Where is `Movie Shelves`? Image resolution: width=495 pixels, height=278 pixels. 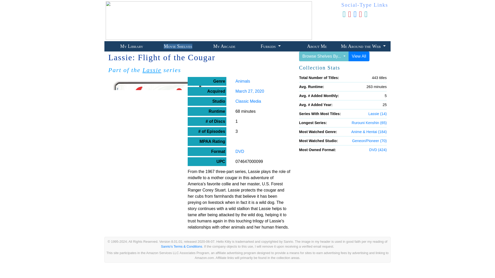 Movie Shelves is located at coordinates (178, 46).